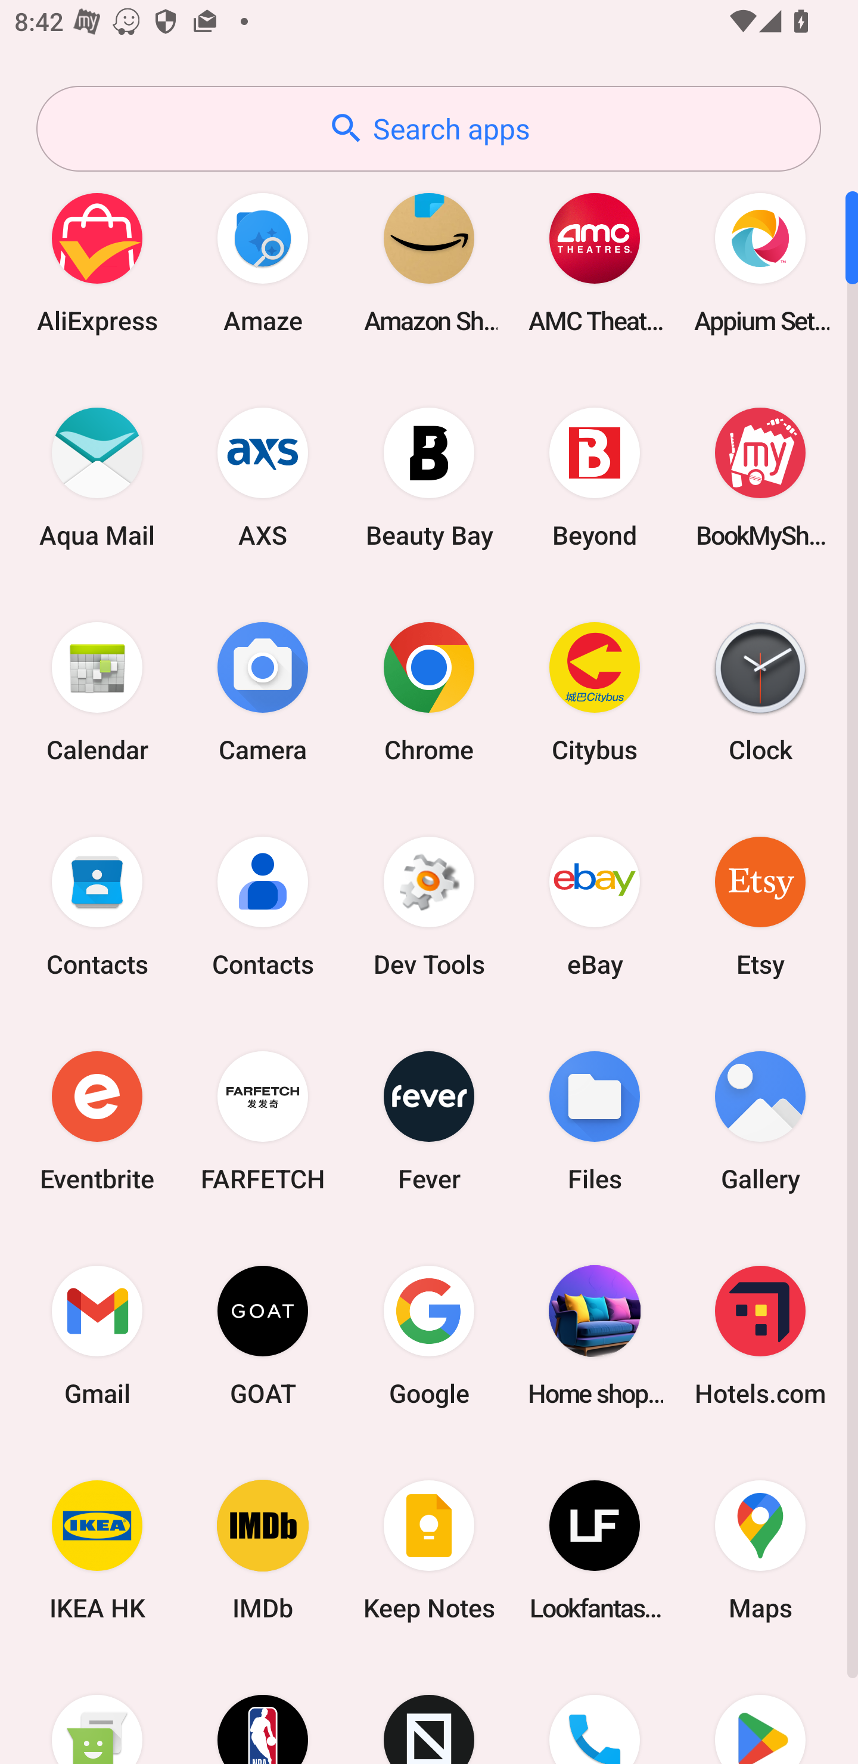 This screenshot has width=858, height=1764. Describe the element at coordinates (429, 1711) in the screenshot. I see `Novelship` at that location.